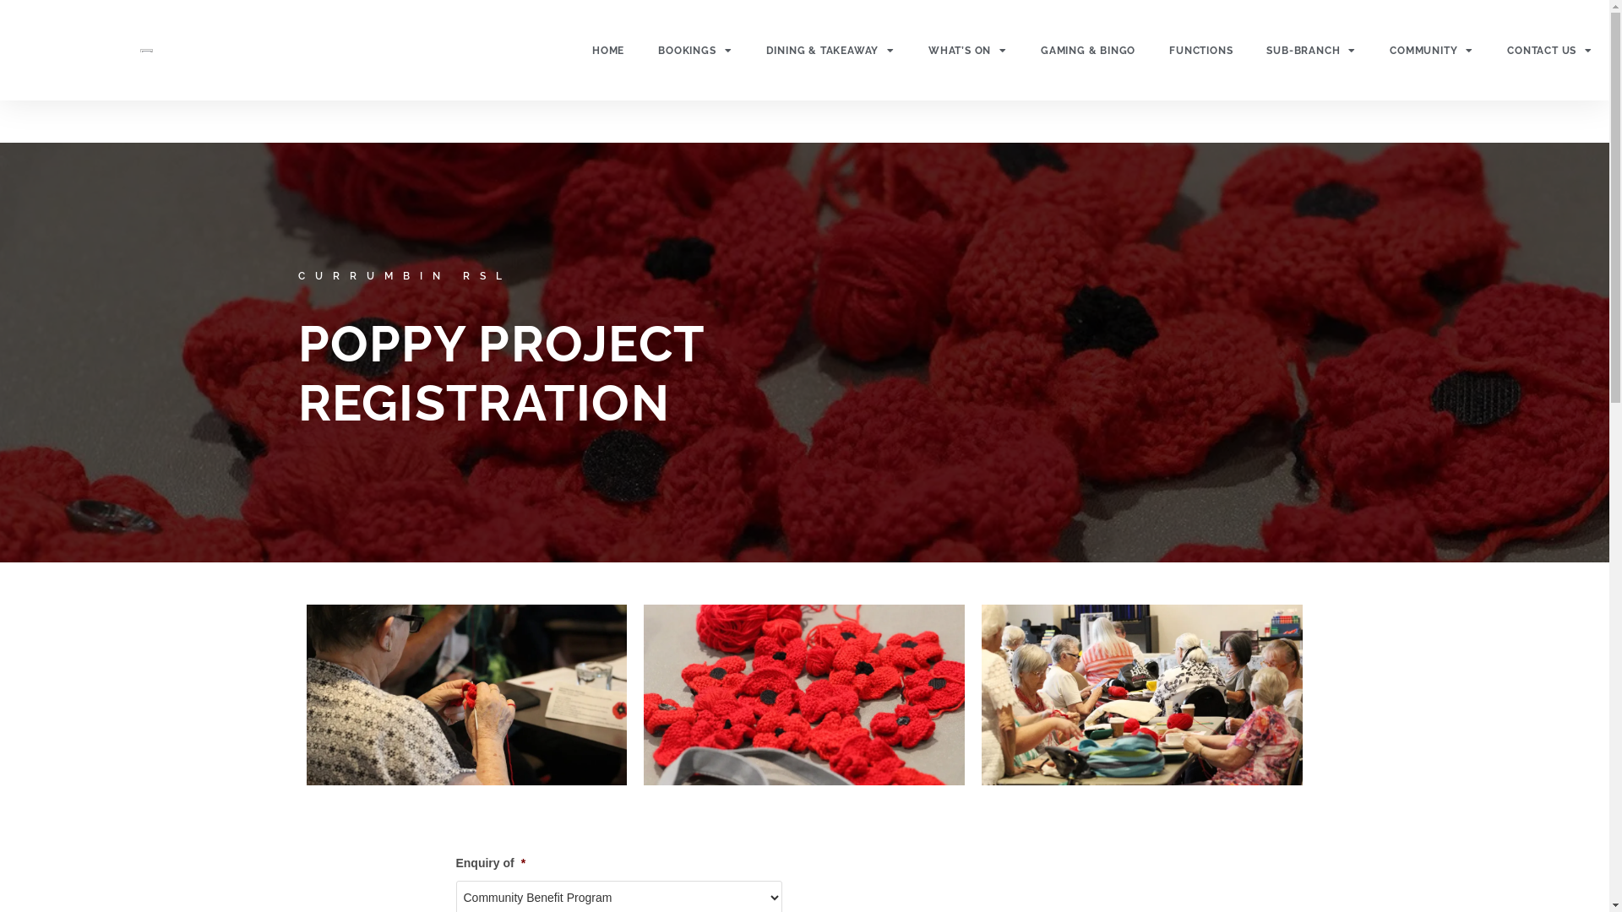  Describe the element at coordinates (1431, 49) in the screenshot. I see `COMMUNITY` at that location.